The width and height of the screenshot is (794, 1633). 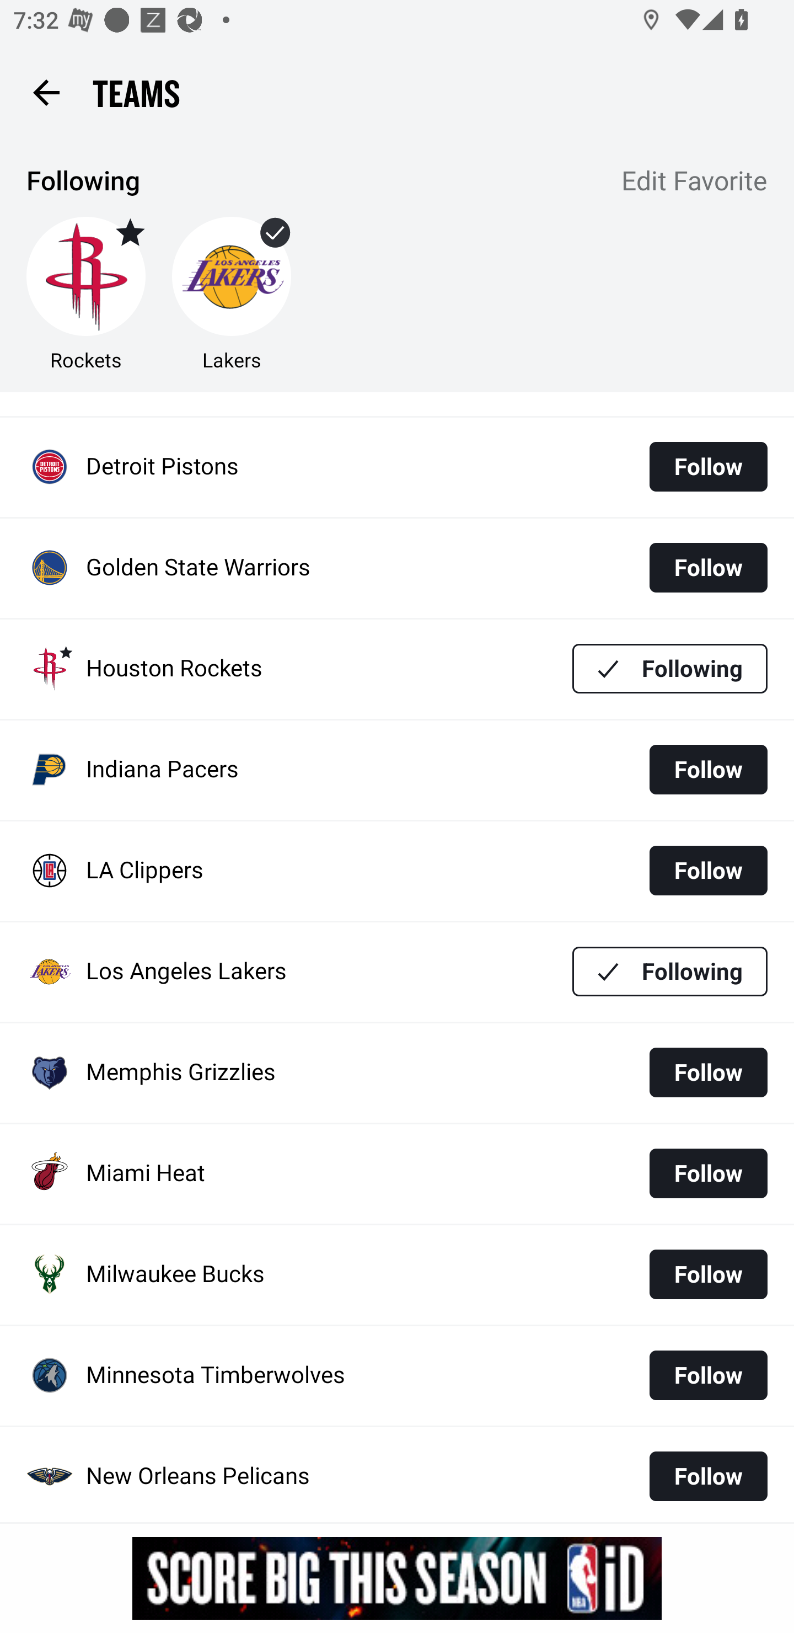 What do you see at coordinates (397, 871) in the screenshot?
I see `LA Clippers Follow` at bounding box center [397, 871].